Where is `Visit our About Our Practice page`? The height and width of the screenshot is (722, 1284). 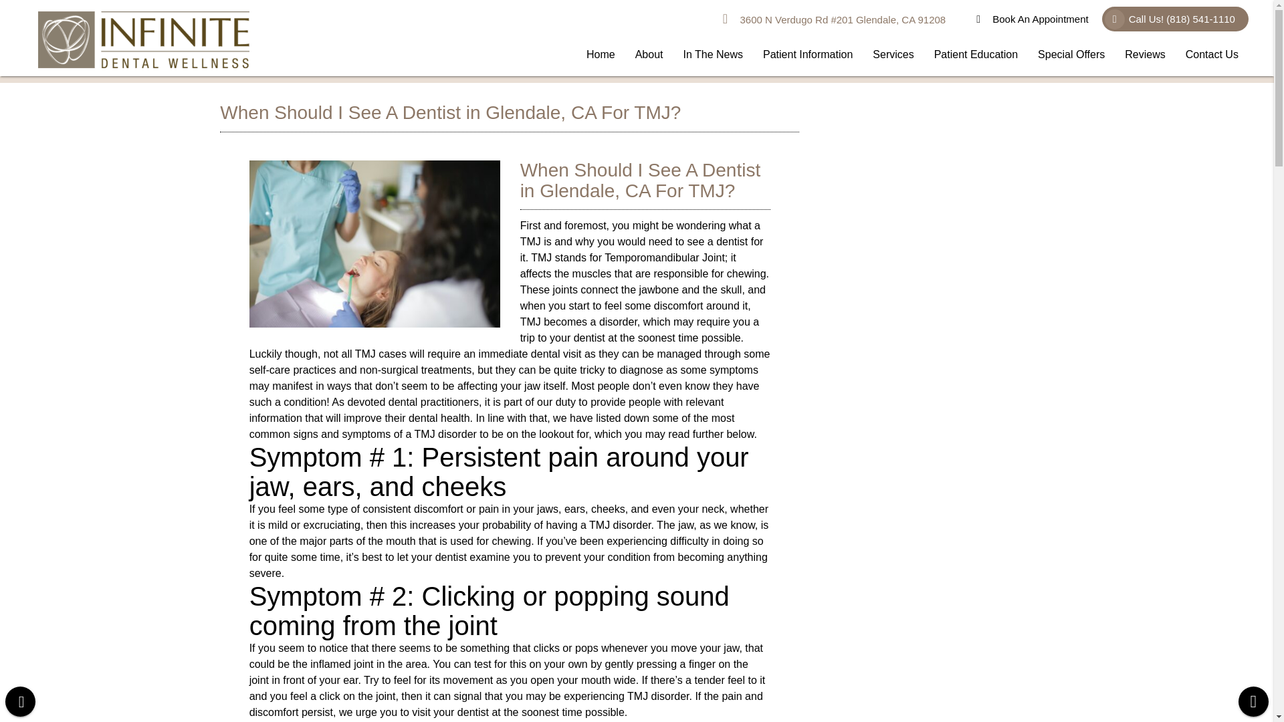
Visit our About Our Practice page is located at coordinates (649, 55).